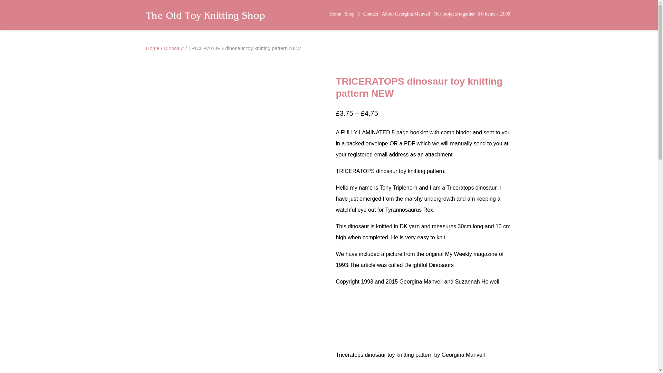 The width and height of the screenshot is (663, 373). What do you see at coordinates (152, 48) in the screenshot?
I see `Home` at bounding box center [152, 48].